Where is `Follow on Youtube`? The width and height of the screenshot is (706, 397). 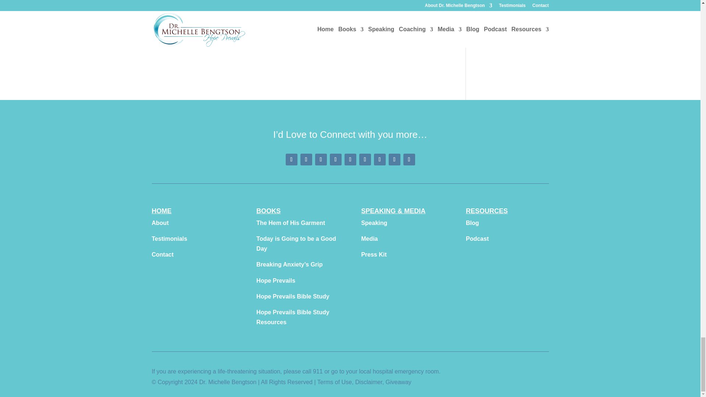
Follow on Youtube is located at coordinates (335, 160).